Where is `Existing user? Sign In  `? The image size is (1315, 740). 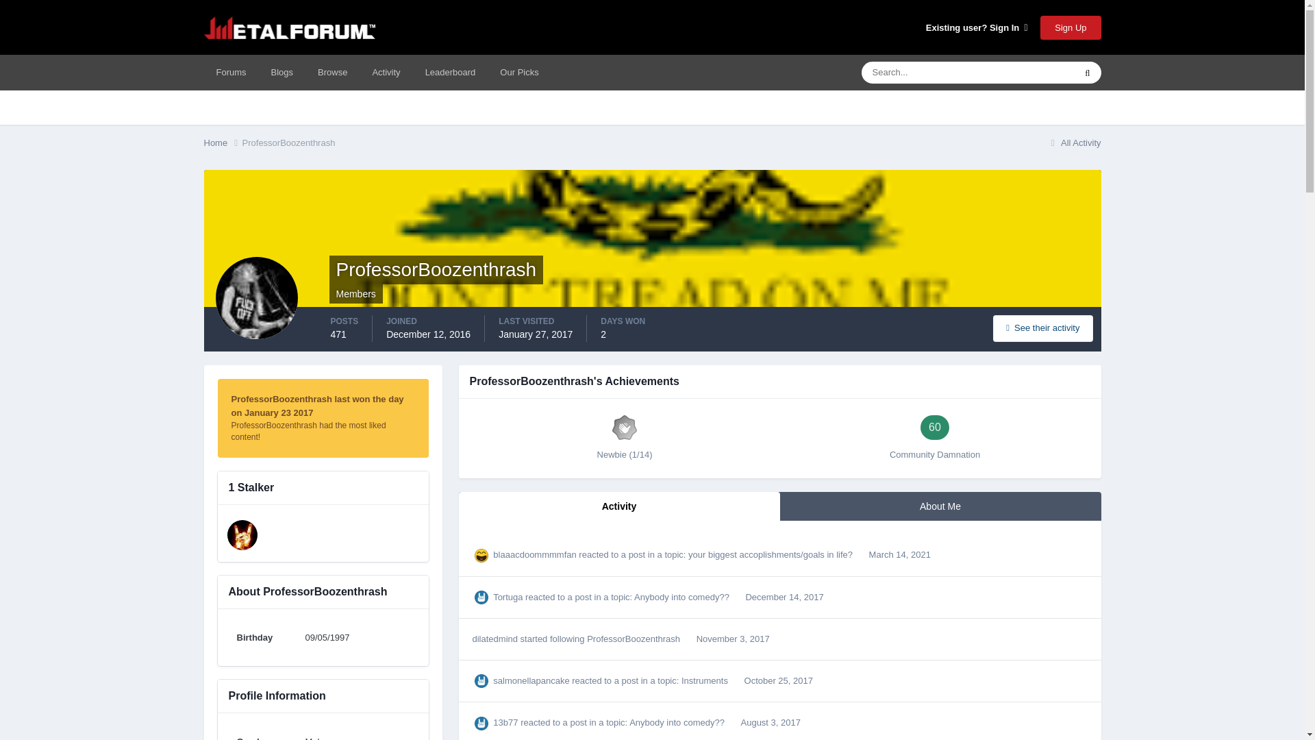
Existing user? Sign In   is located at coordinates (977, 27).